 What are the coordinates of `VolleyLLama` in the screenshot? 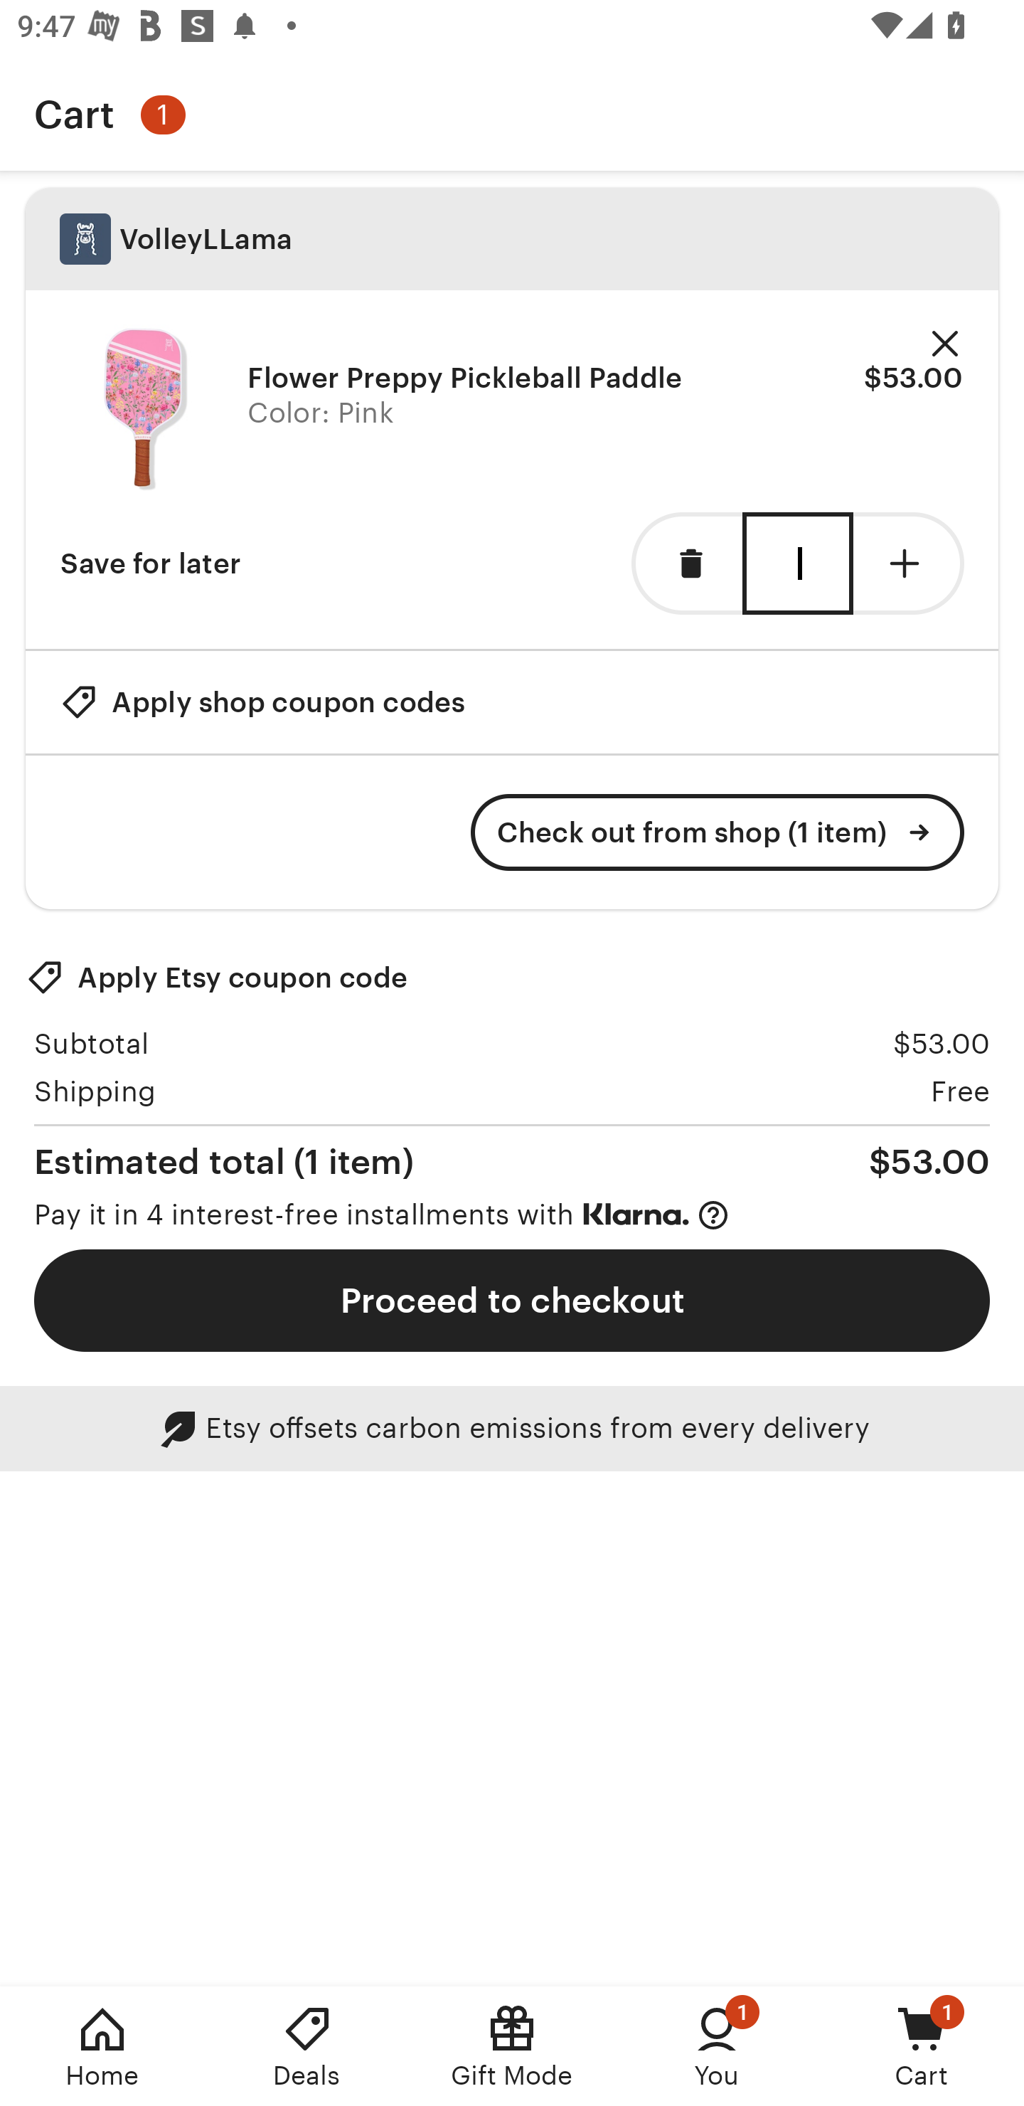 It's located at (512, 239).